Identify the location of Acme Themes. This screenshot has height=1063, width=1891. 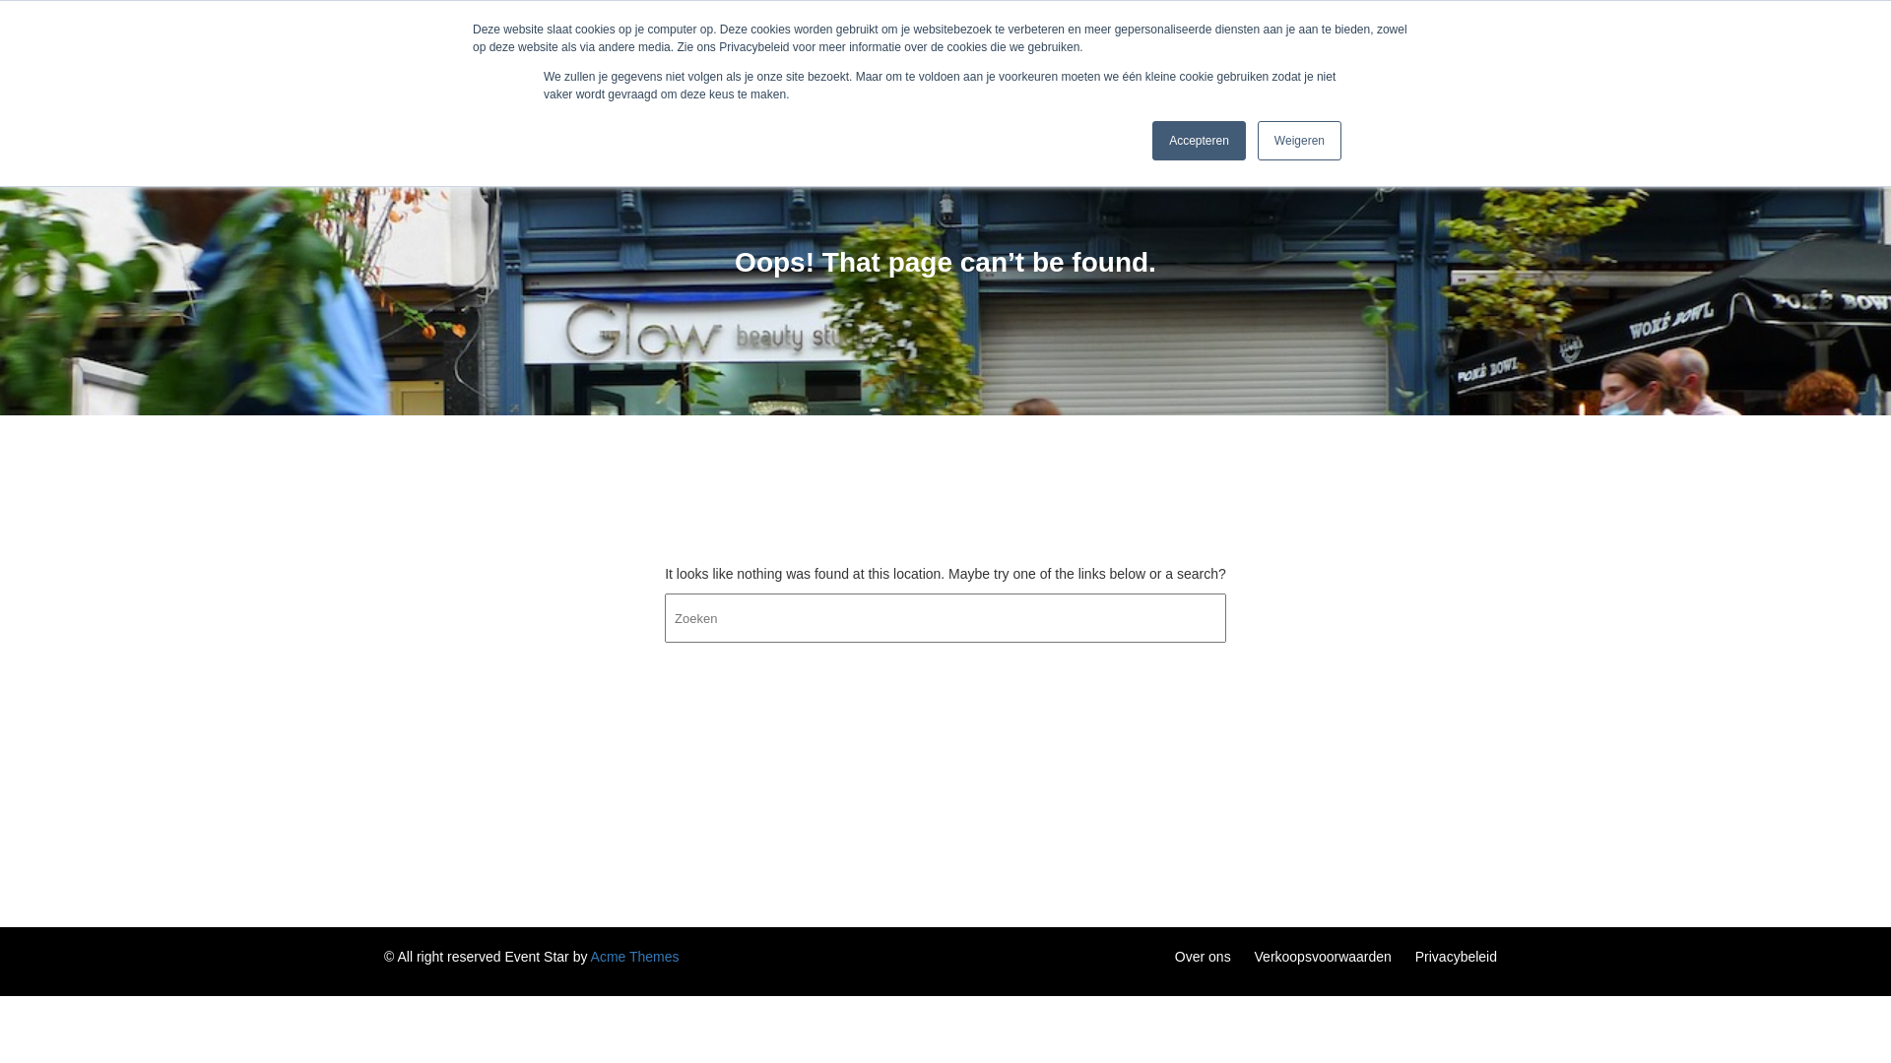
(635, 957).